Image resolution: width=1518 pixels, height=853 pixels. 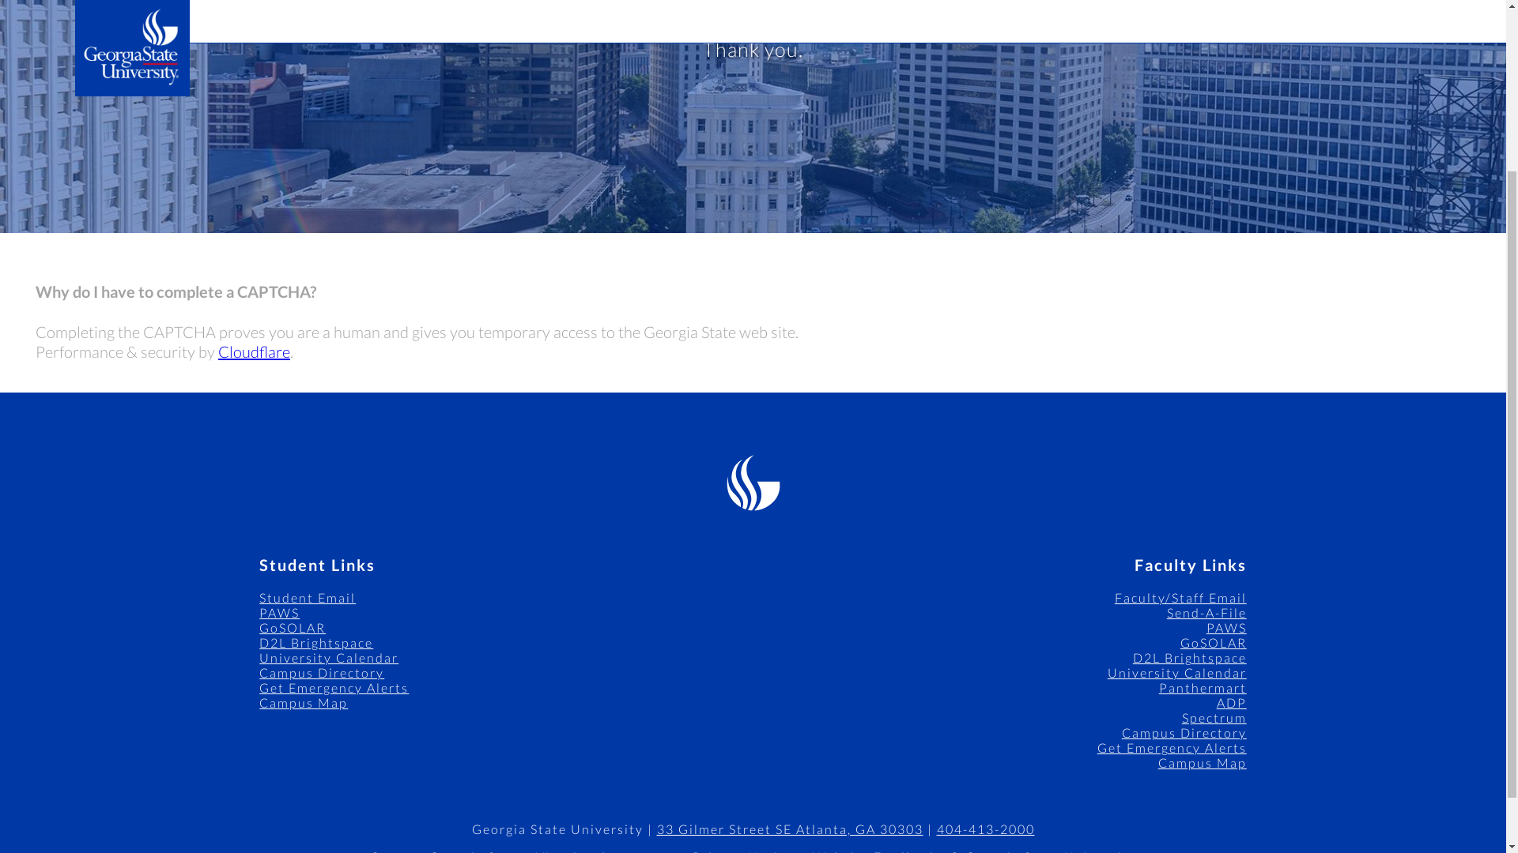 I want to click on Student Email, so click(x=307, y=597).